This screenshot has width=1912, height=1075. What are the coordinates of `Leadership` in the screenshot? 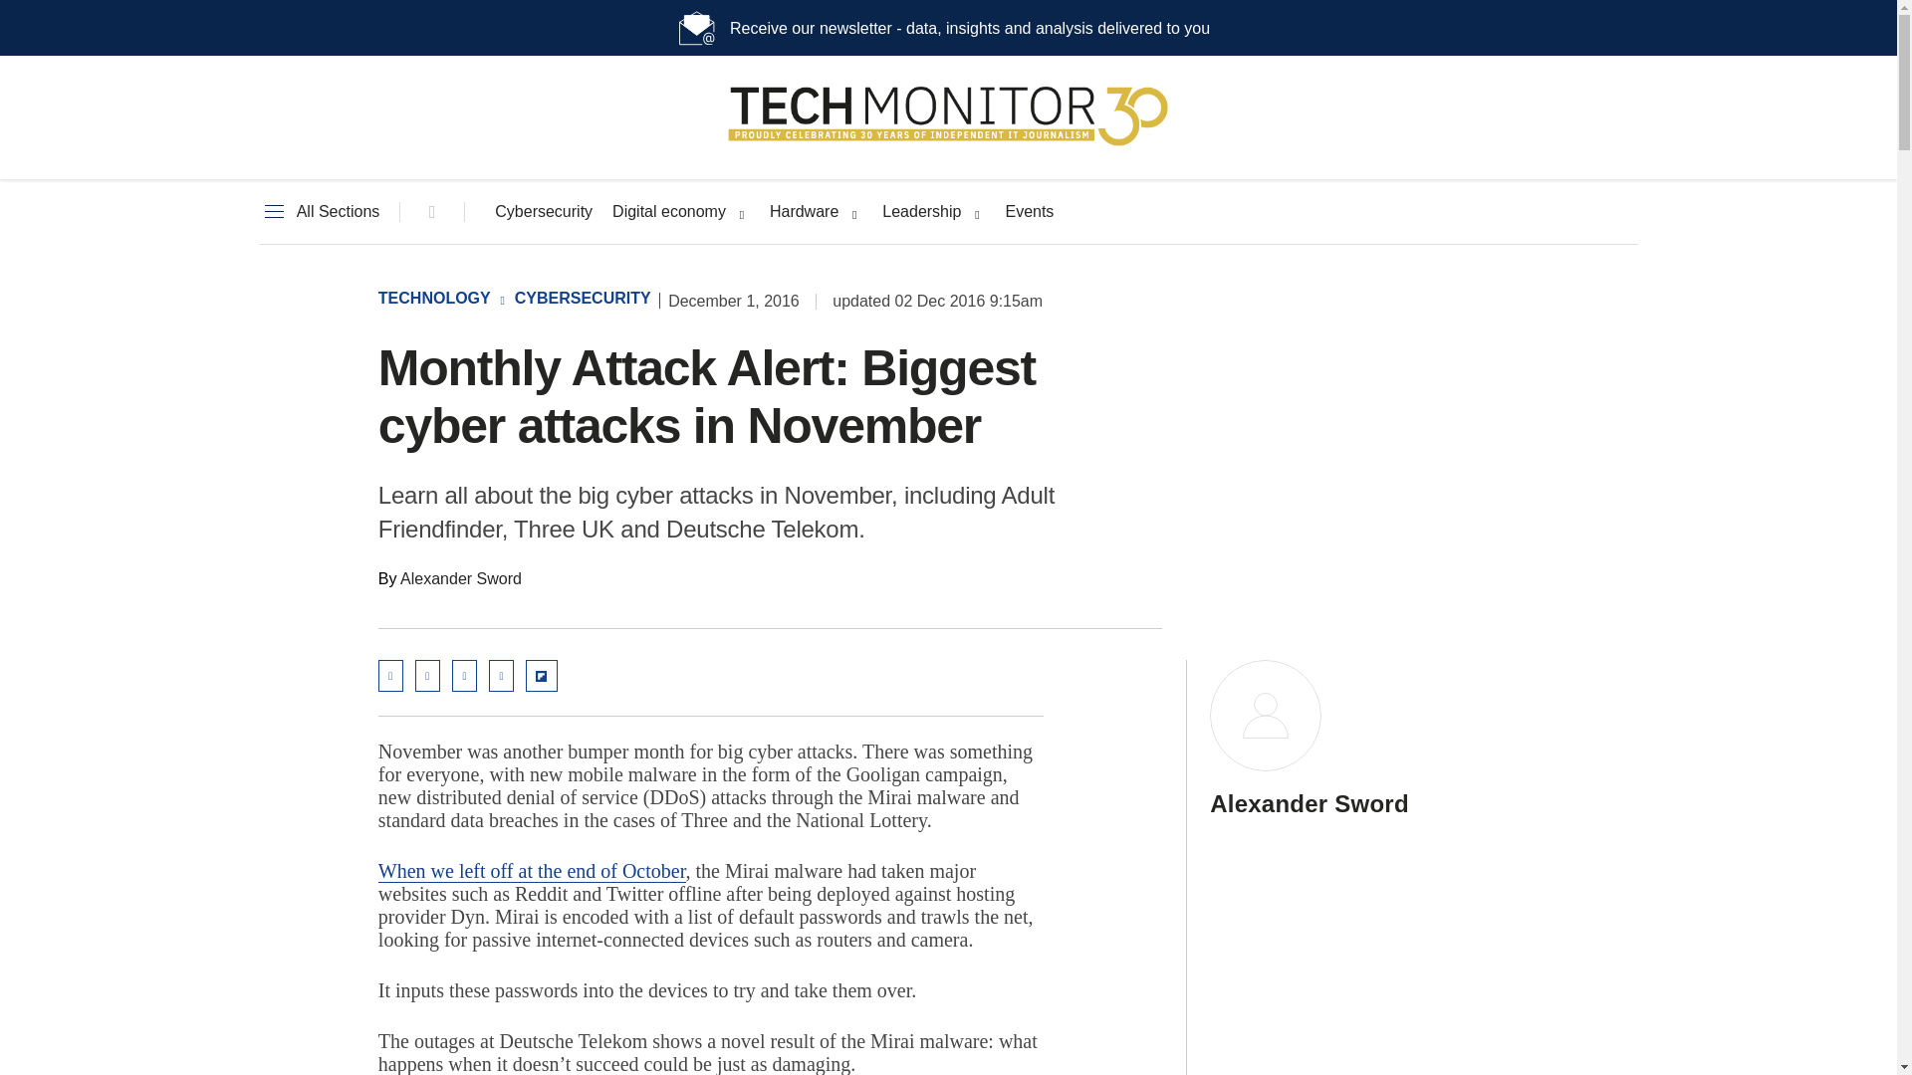 It's located at (921, 212).